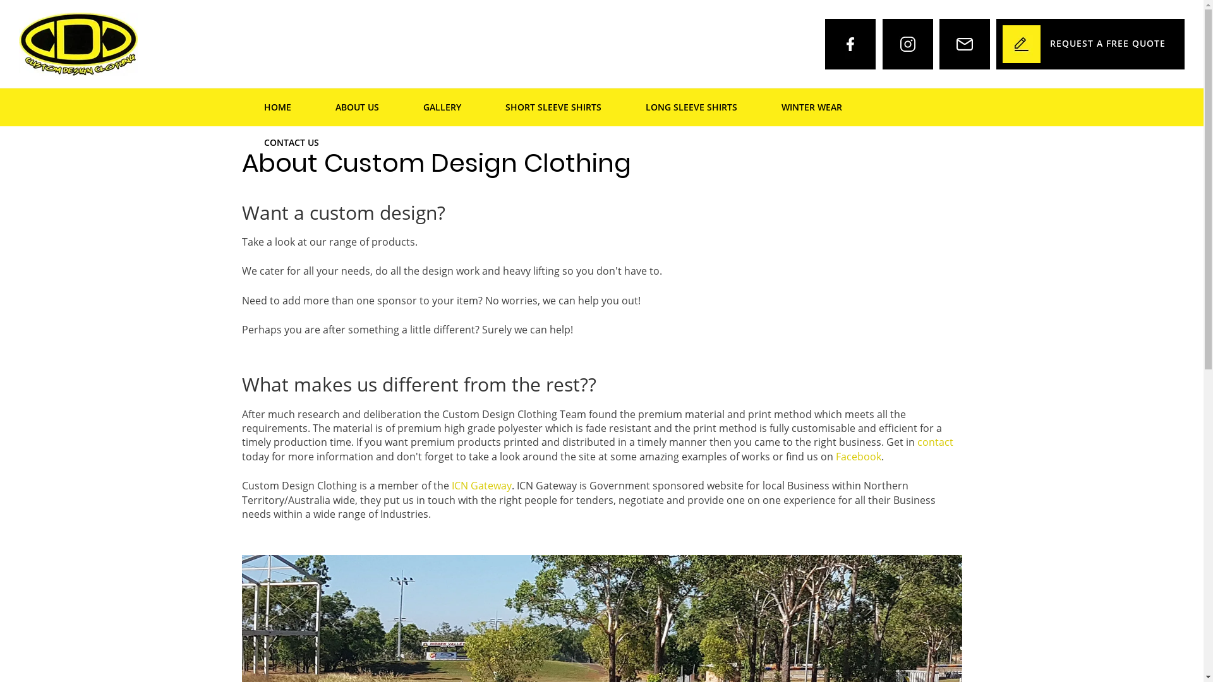  Describe the element at coordinates (481, 486) in the screenshot. I see `ICN Gateway` at that location.